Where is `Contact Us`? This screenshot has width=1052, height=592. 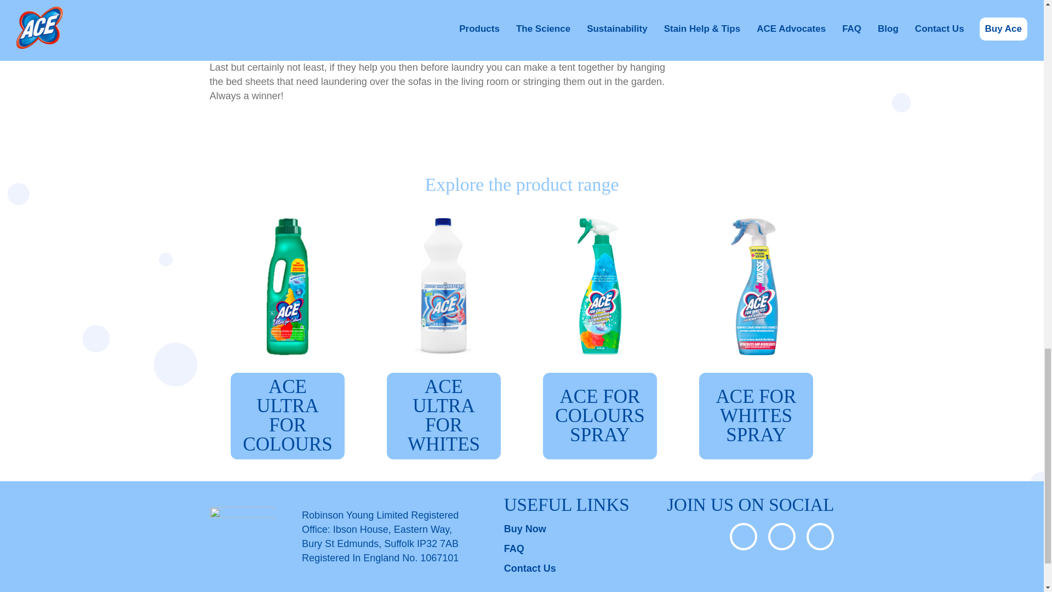 Contact Us is located at coordinates (530, 568).